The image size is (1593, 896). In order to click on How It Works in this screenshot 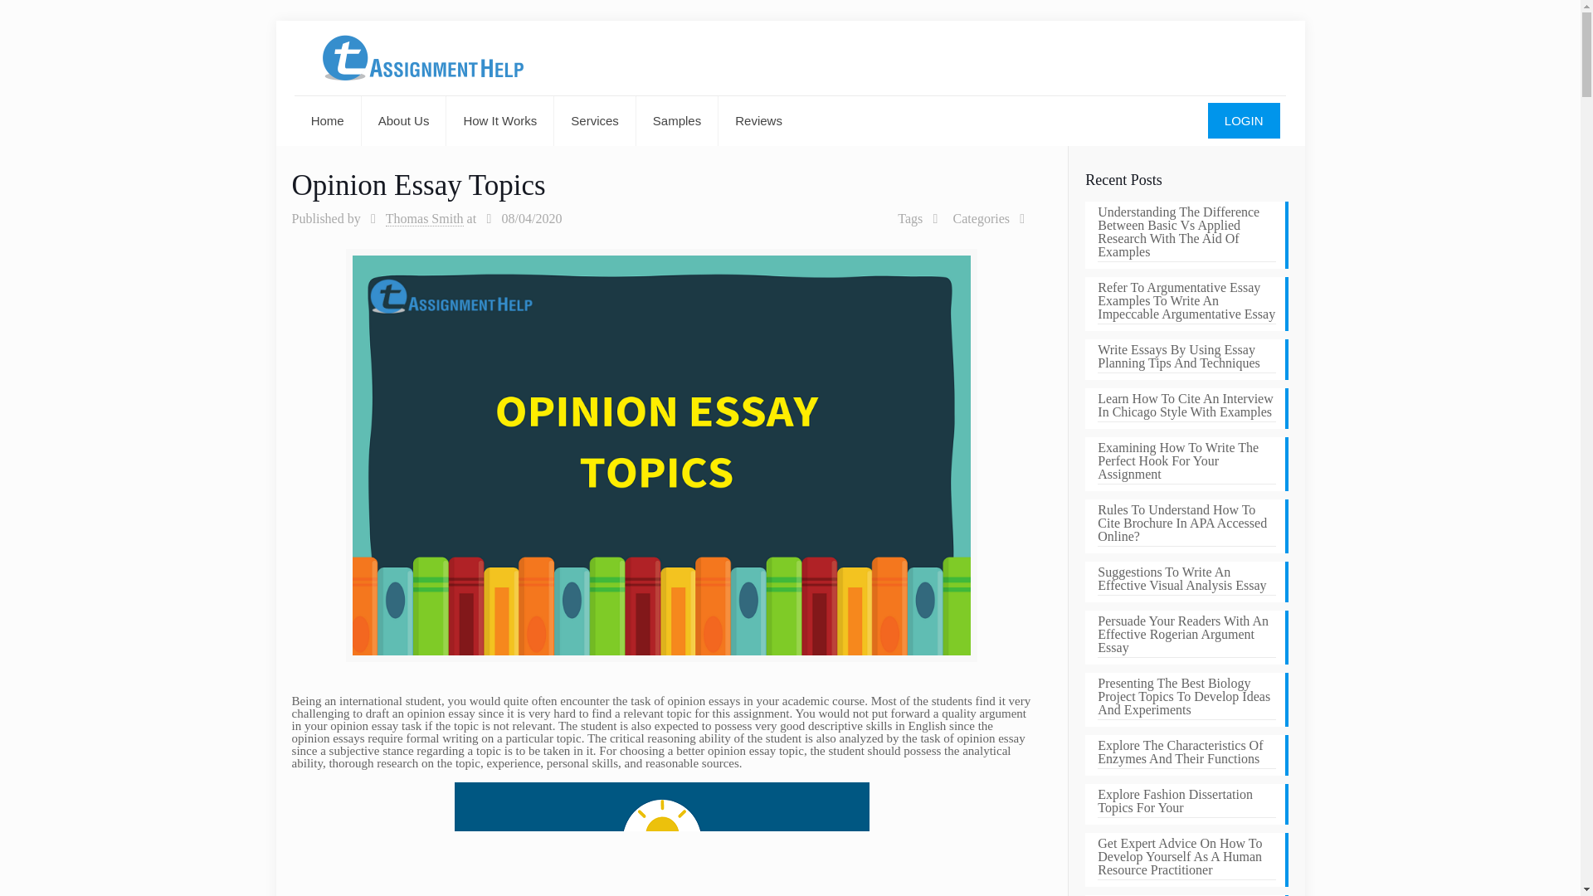, I will do `click(499, 121)`.